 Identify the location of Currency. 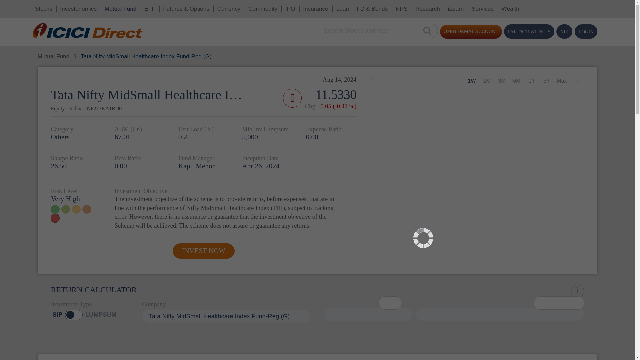
(173, 7).